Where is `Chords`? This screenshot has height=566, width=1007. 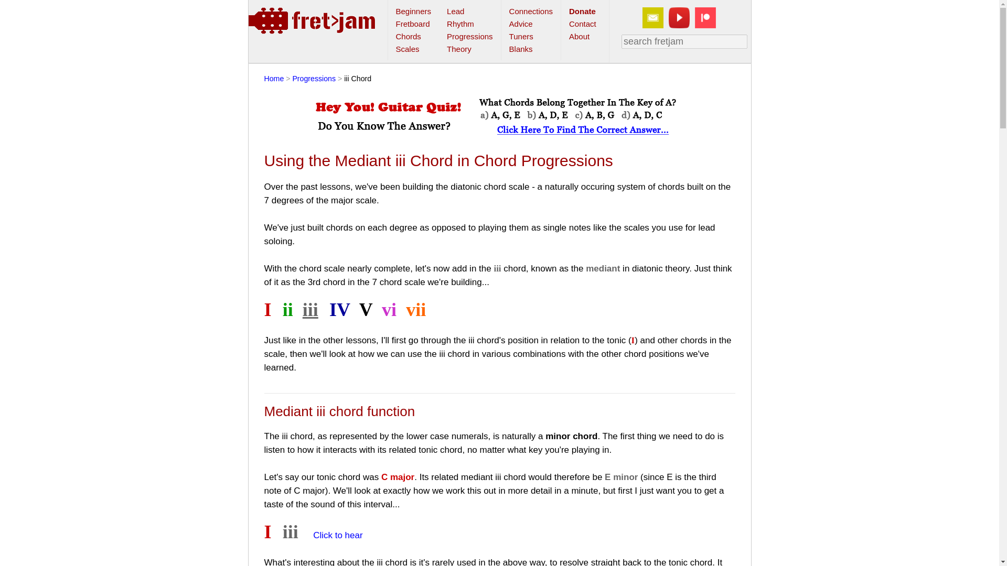 Chords is located at coordinates (408, 36).